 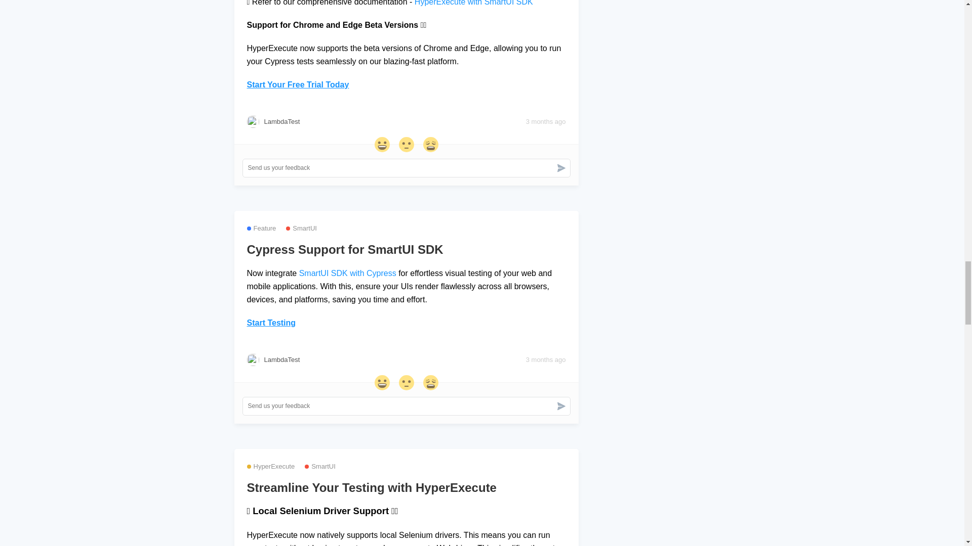 I want to click on SmartUI SDK with Cypress, so click(x=348, y=273).